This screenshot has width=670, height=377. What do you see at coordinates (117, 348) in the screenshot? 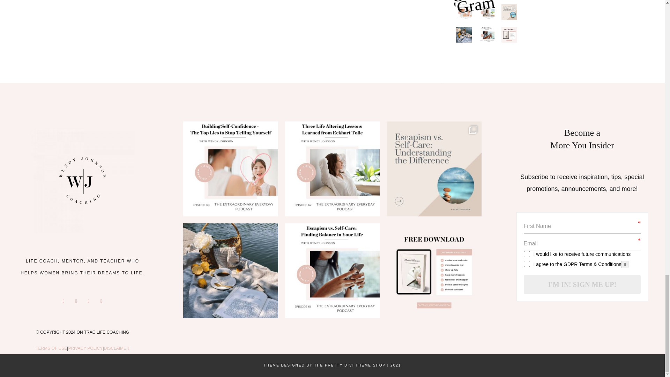
I see `DISCLAIMER` at bounding box center [117, 348].